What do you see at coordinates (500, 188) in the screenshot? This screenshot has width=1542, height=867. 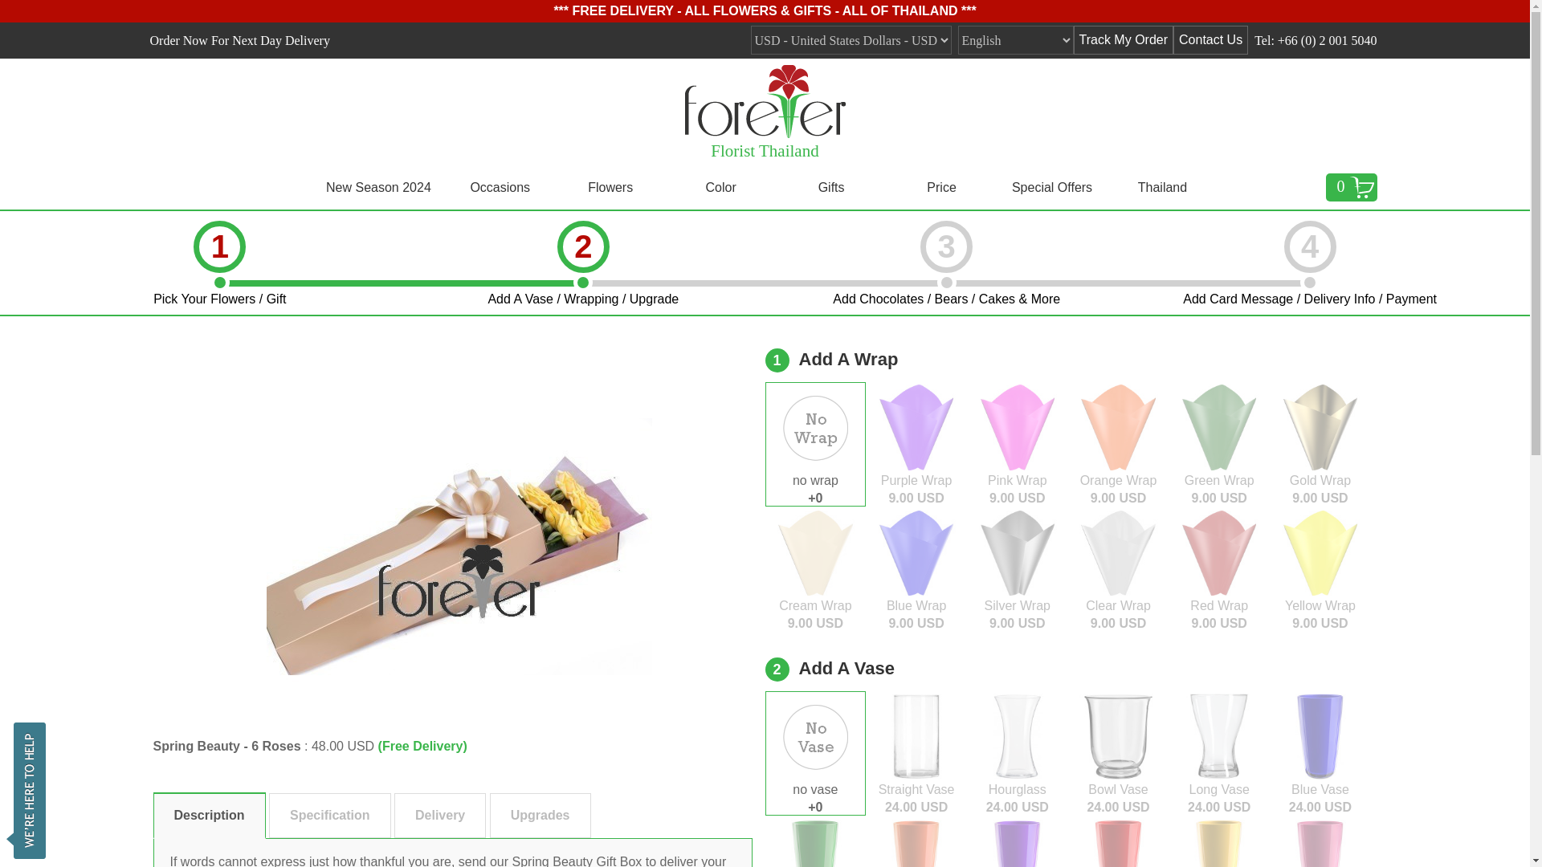 I see `Occasions` at bounding box center [500, 188].